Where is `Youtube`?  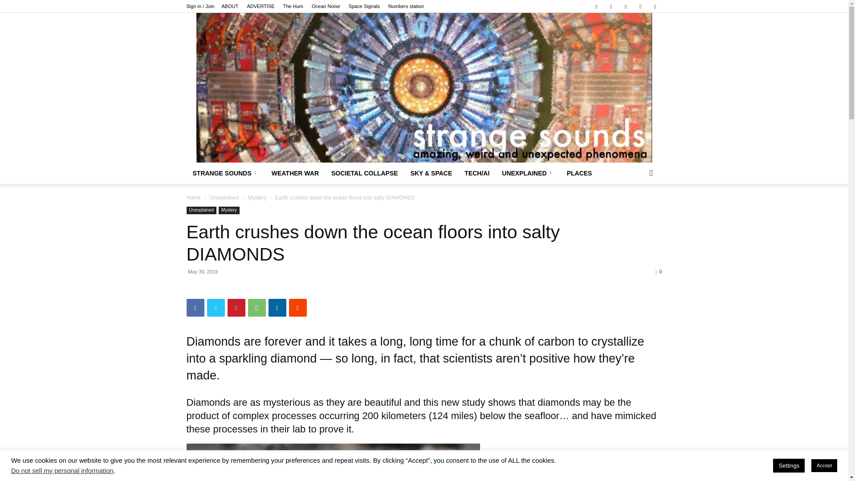
Youtube is located at coordinates (655, 6).